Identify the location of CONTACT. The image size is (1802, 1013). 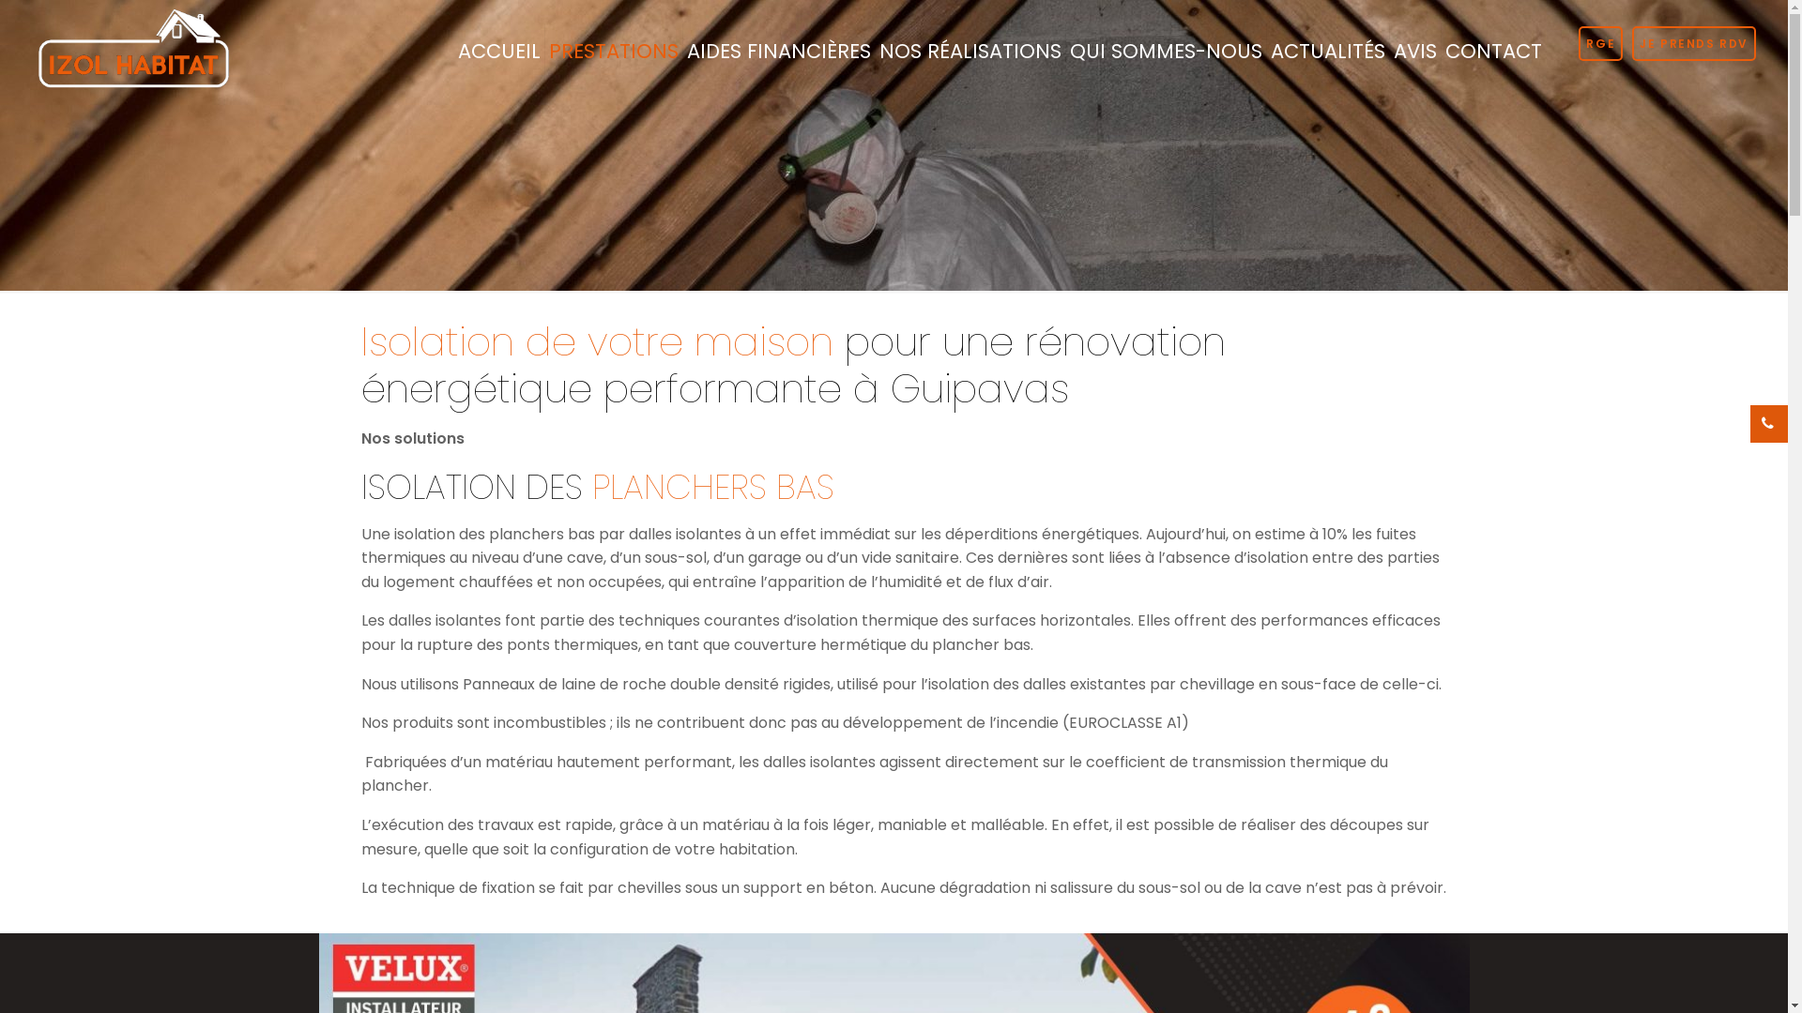
(1494, 52).